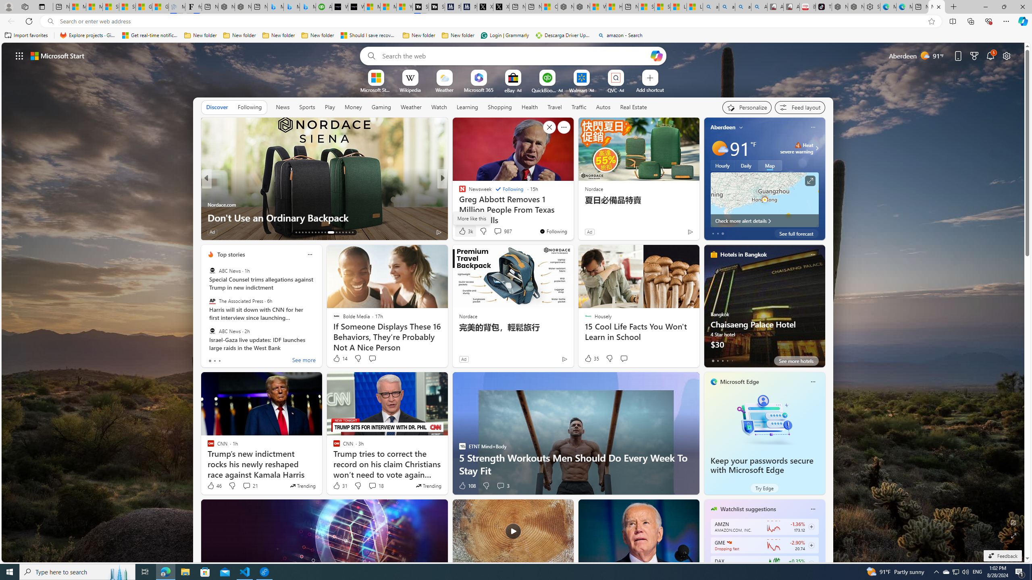 This screenshot has width=1032, height=580. I want to click on Autos, so click(603, 107).